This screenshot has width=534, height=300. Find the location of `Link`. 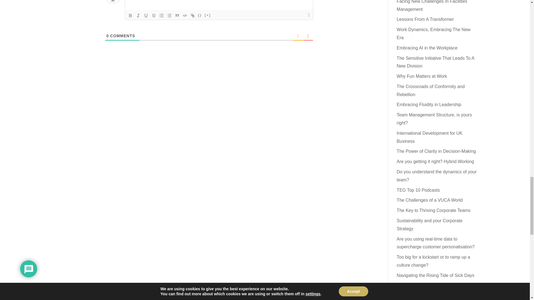

Link is located at coordinates (192, 16).